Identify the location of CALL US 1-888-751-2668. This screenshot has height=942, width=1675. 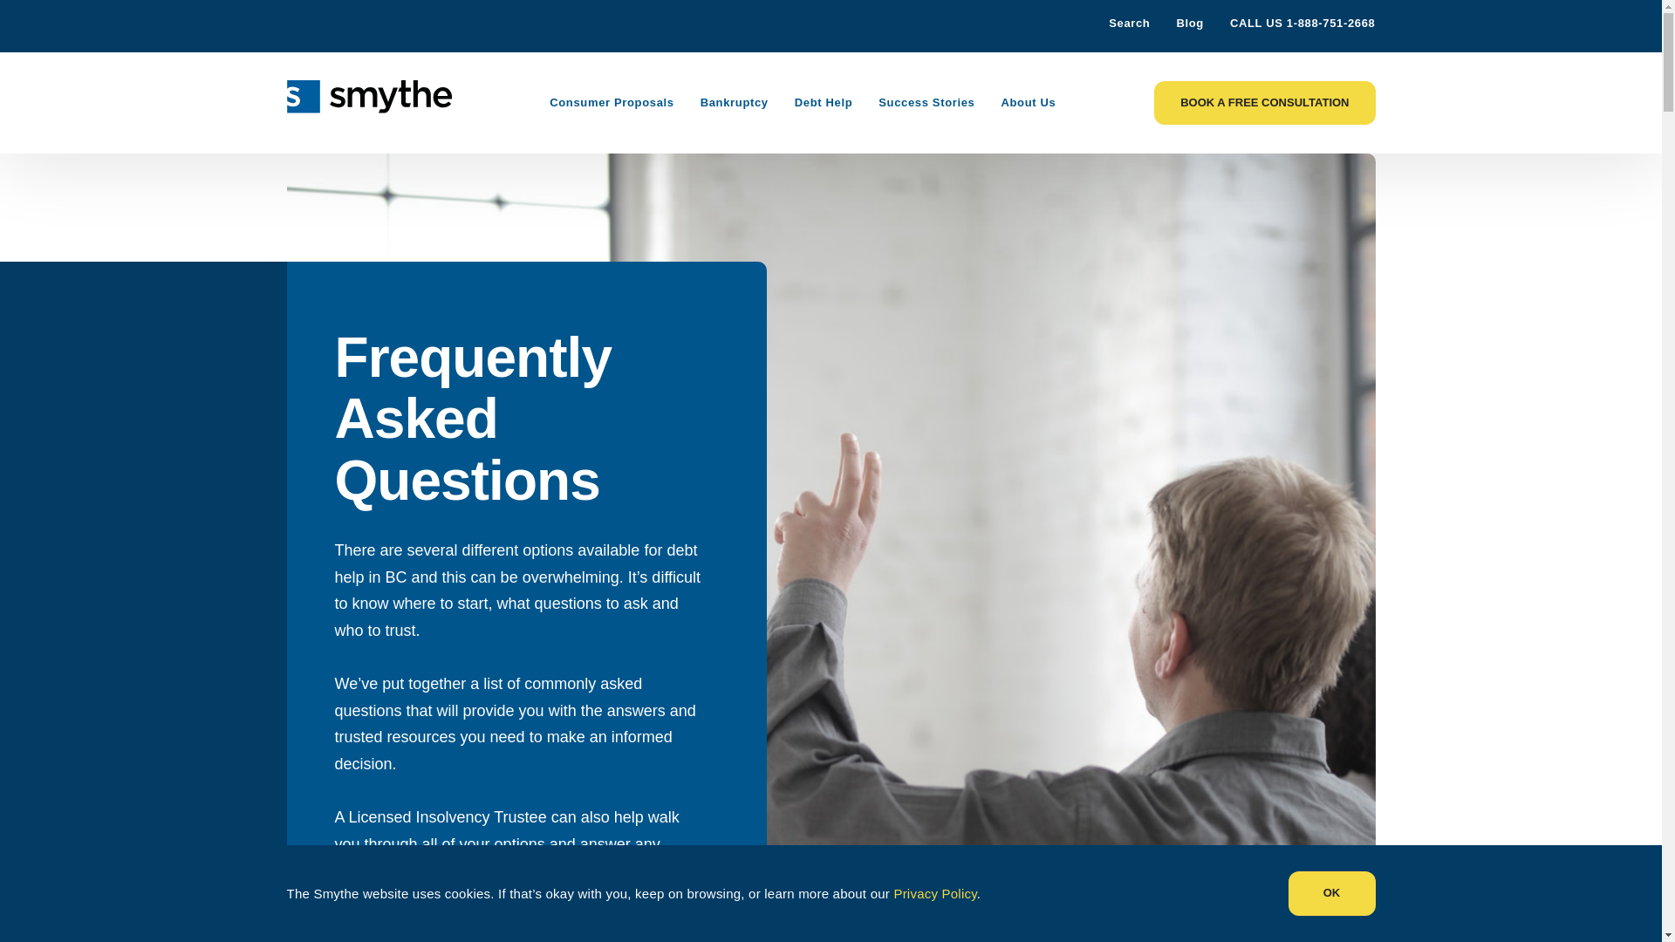
(1302, 23).